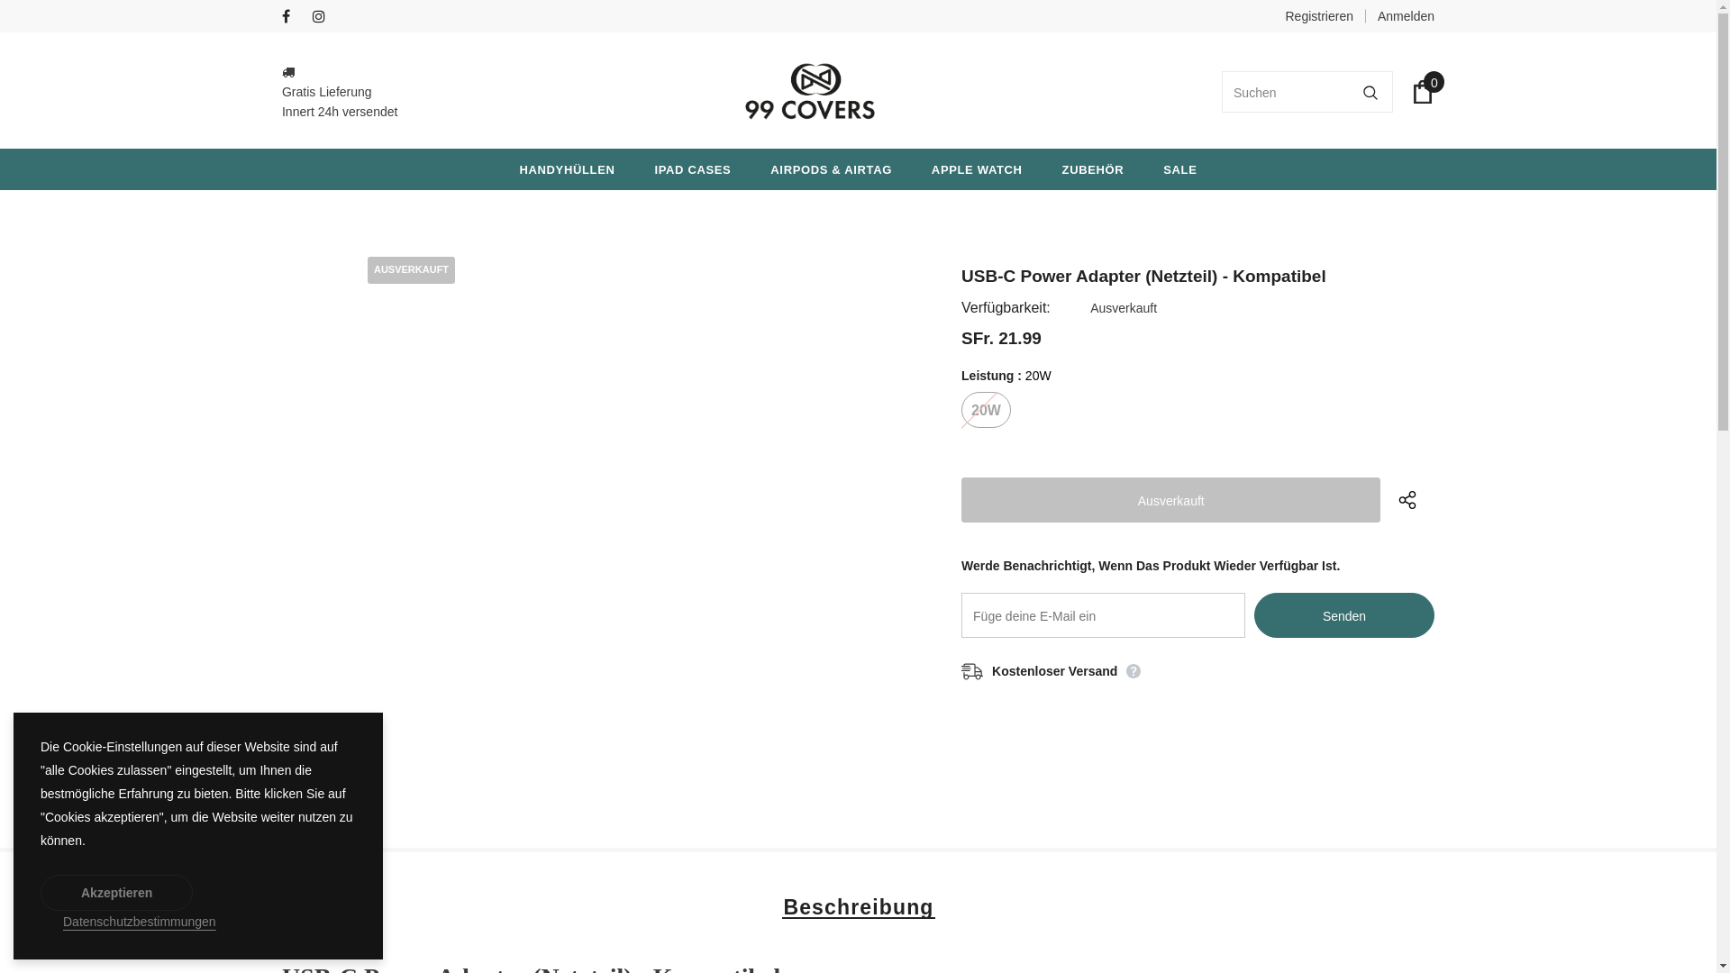 This screenshot has height=973, width=1730. What do you see at coordinates (324, 18) in the screenshot?
I see `Instagram` at bounding box center [324, 18].